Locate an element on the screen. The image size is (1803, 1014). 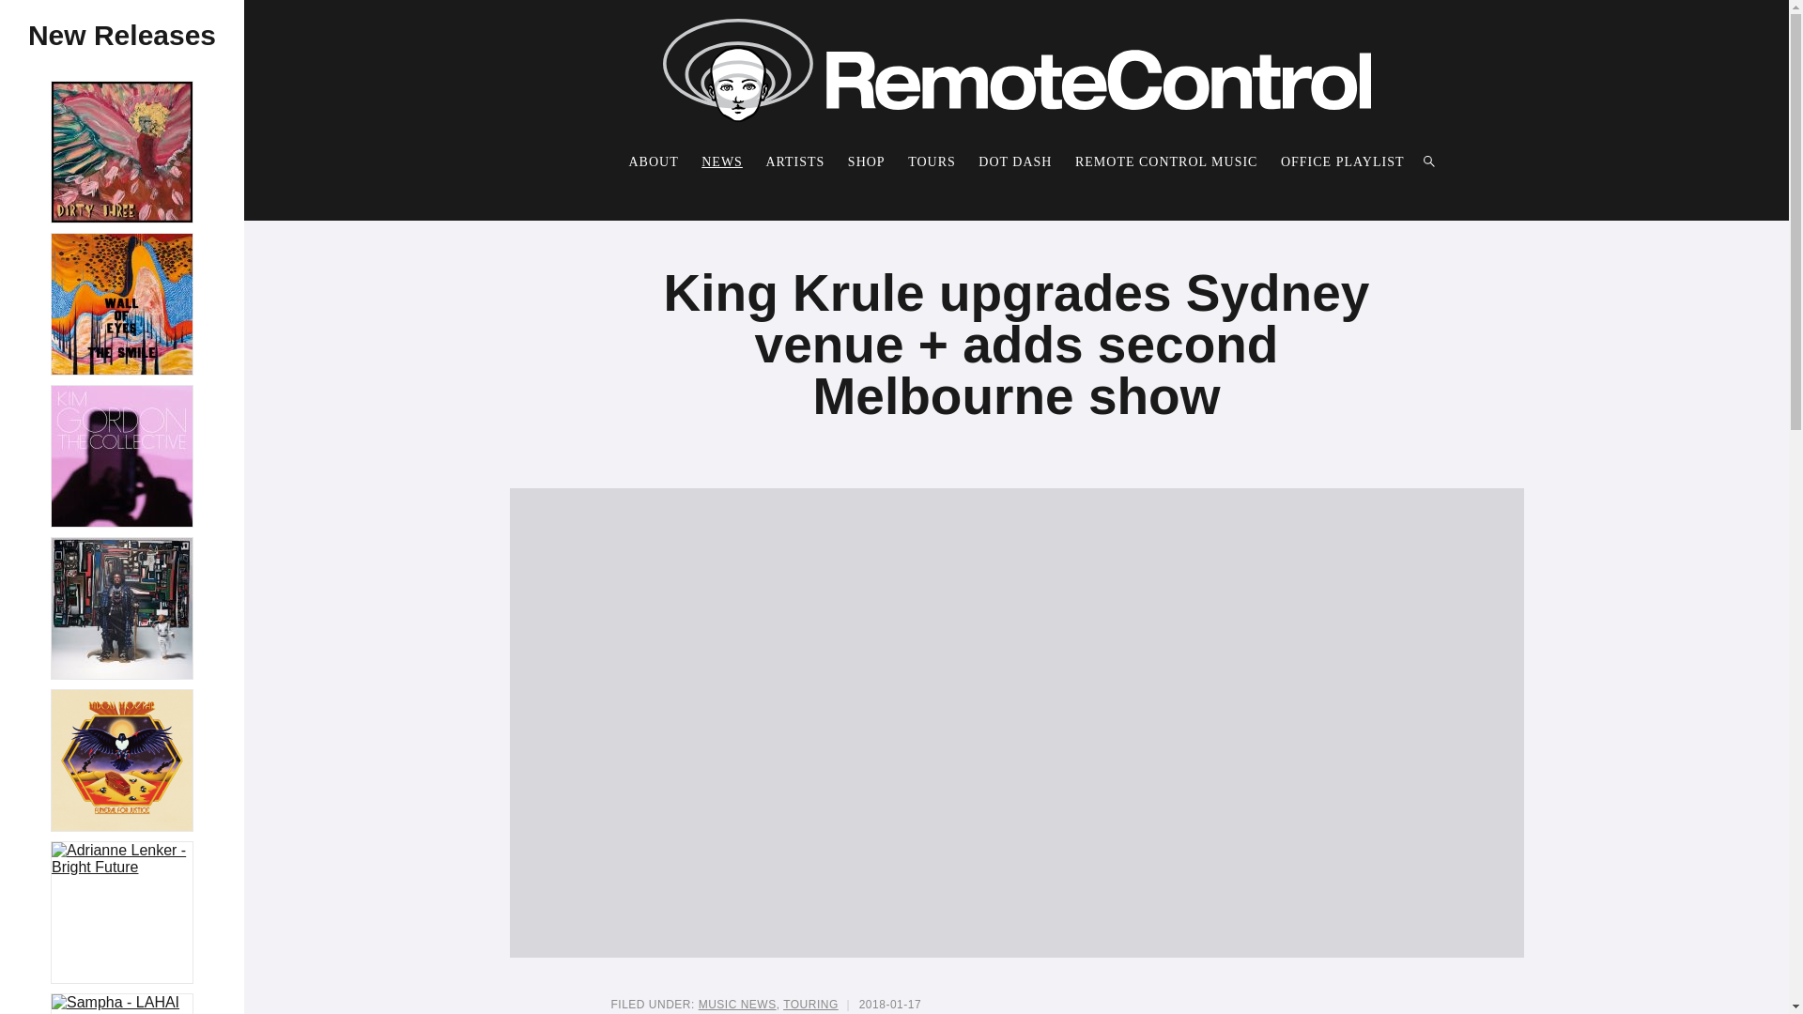
TOURS is located at coordinates (932, 161).